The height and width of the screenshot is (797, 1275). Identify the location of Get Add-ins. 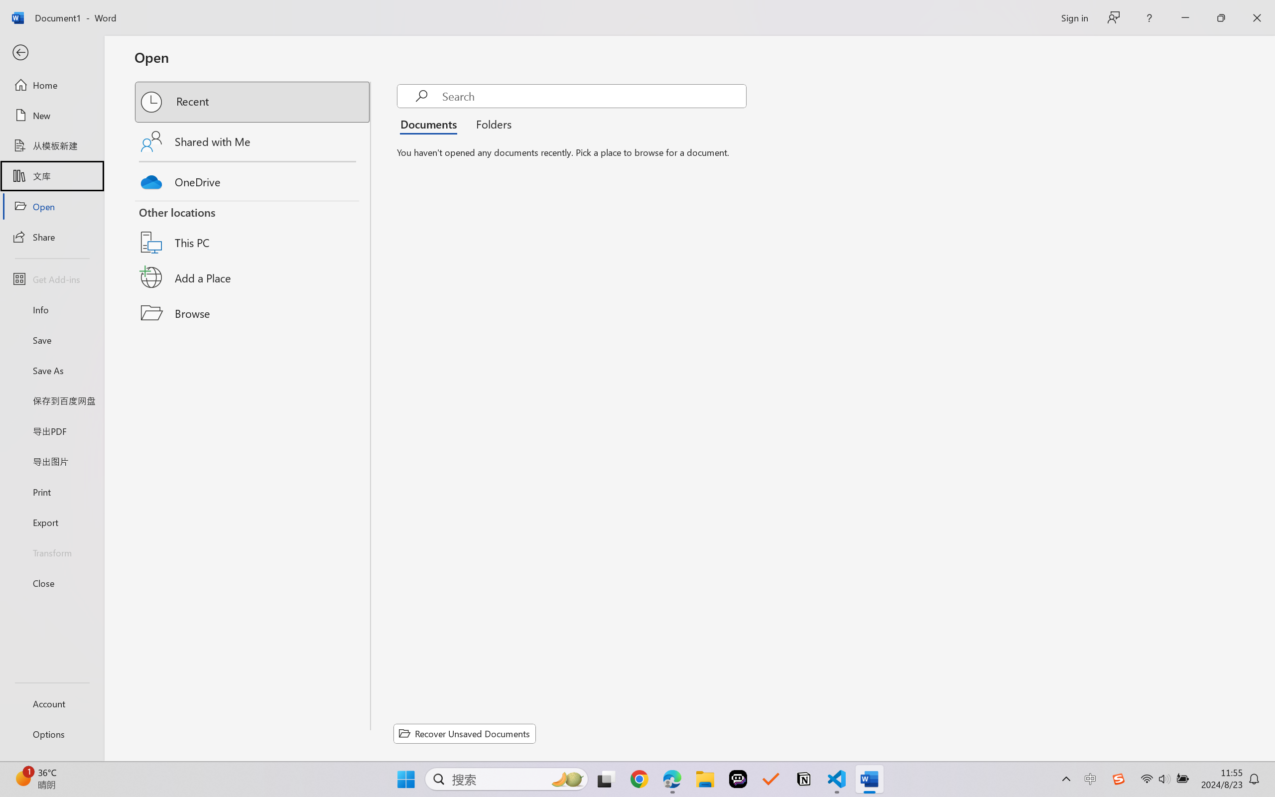
(52, 279).